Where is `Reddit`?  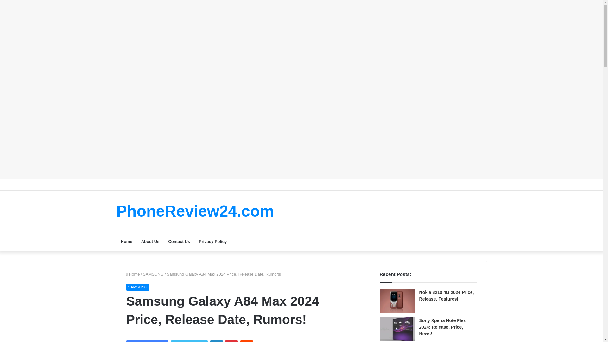
Reddit is located at coordinates (246, 341).